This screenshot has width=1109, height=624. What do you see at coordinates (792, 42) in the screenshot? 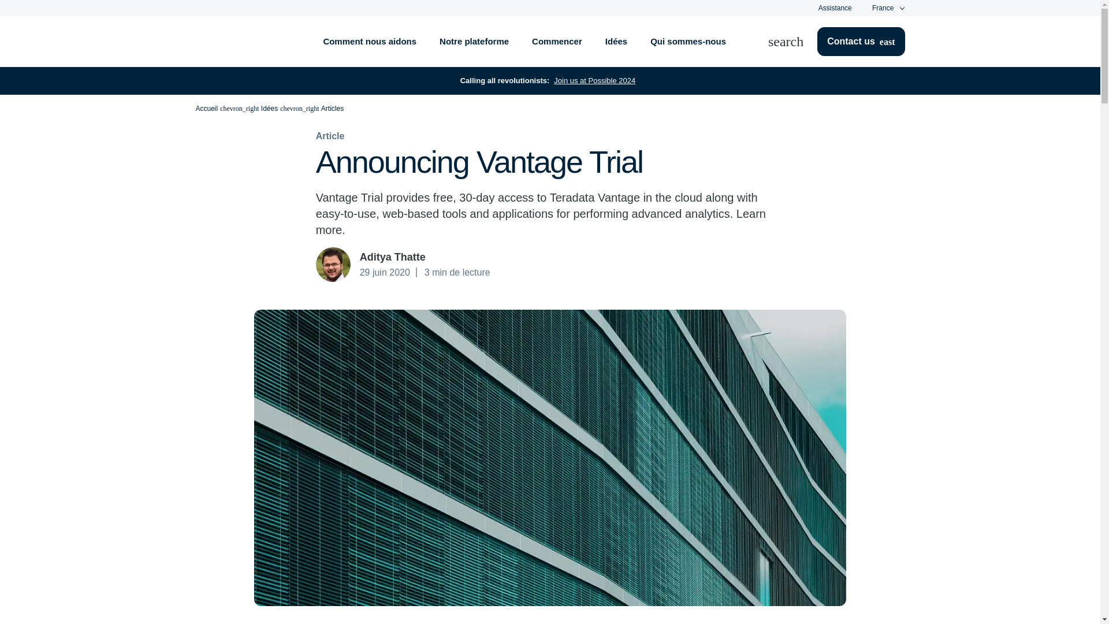
I see `search` at bounding box center [792, 42].